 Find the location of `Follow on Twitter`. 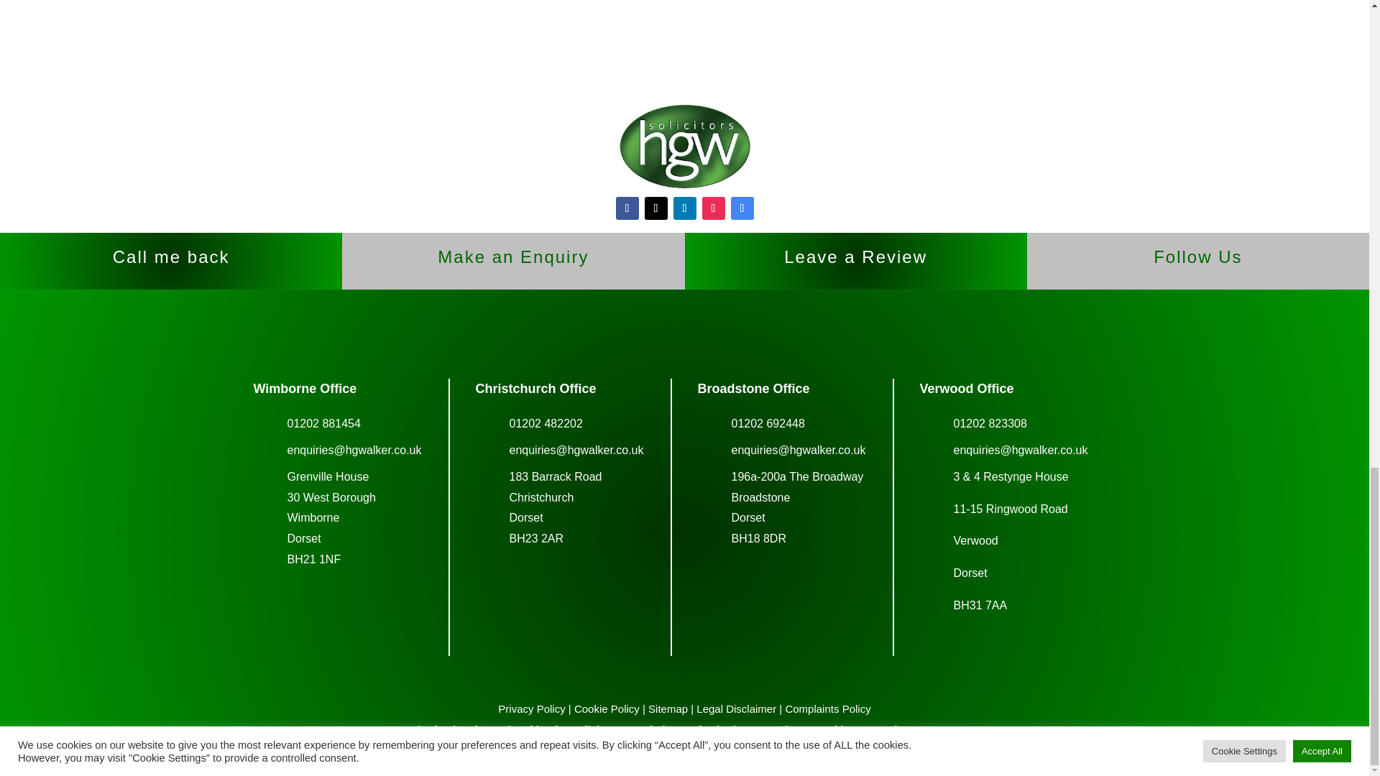

Follow on Twitter is located at coordinates (655, 208).